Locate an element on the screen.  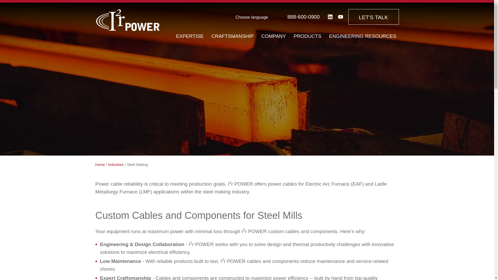
COMPANY is located at coordinates (274, 36).